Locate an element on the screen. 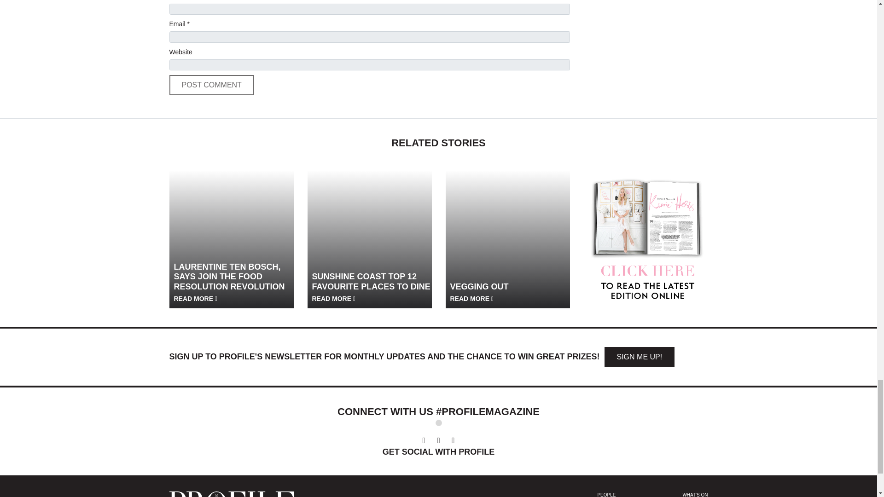 The height and width of the screenshot is (497, 884). READ MORE is located at coordinates (334, 298).